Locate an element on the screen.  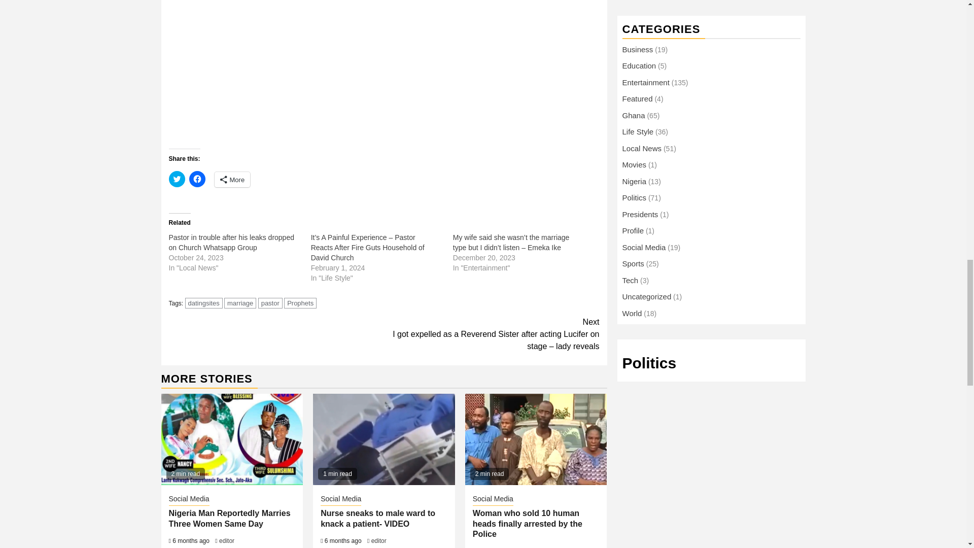
Click to share on Twitter is located at coordinates (177, 179).